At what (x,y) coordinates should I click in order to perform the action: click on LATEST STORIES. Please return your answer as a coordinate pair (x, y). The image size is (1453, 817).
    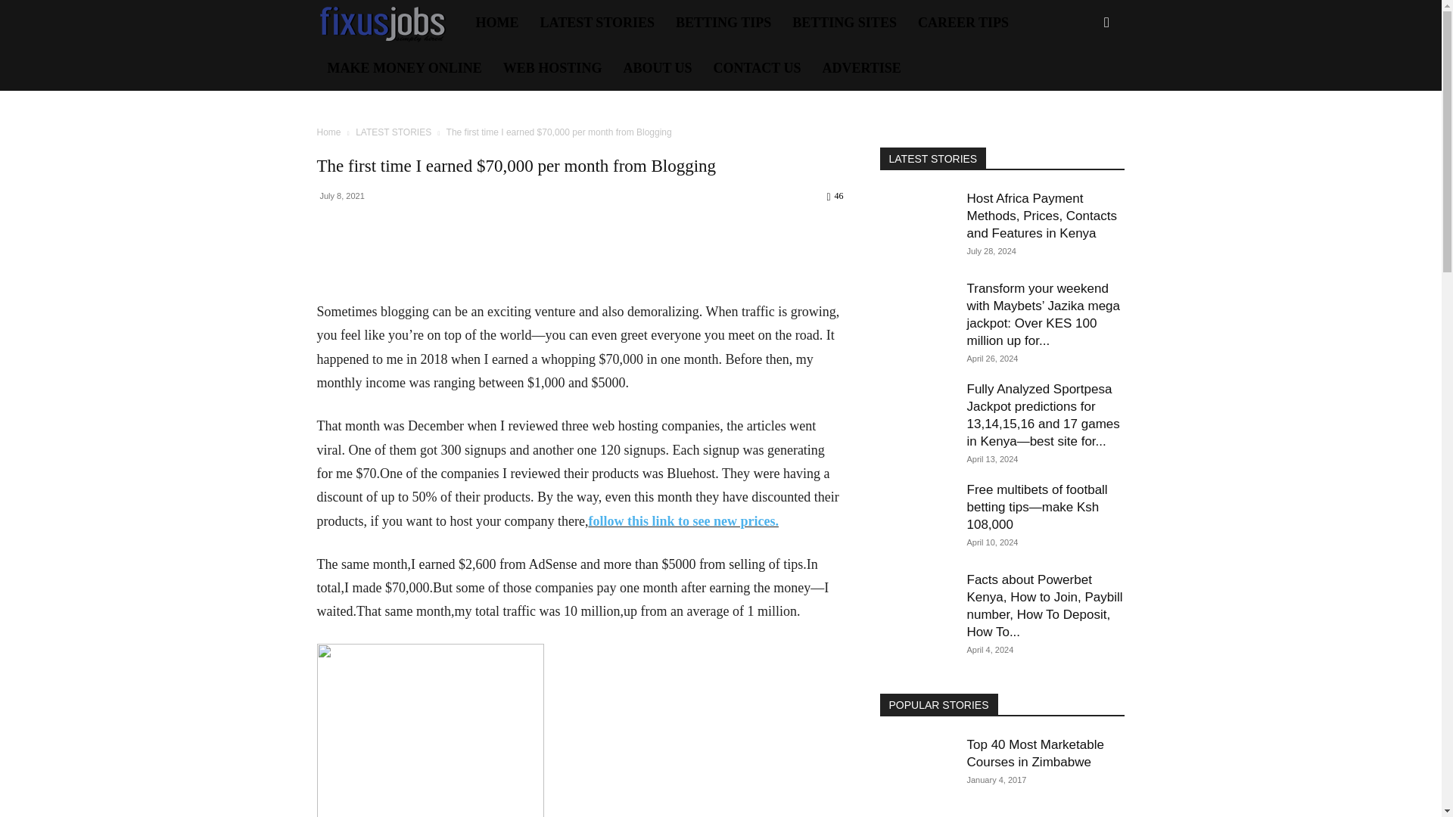
    Looking at the image, I should click on (598, 23).